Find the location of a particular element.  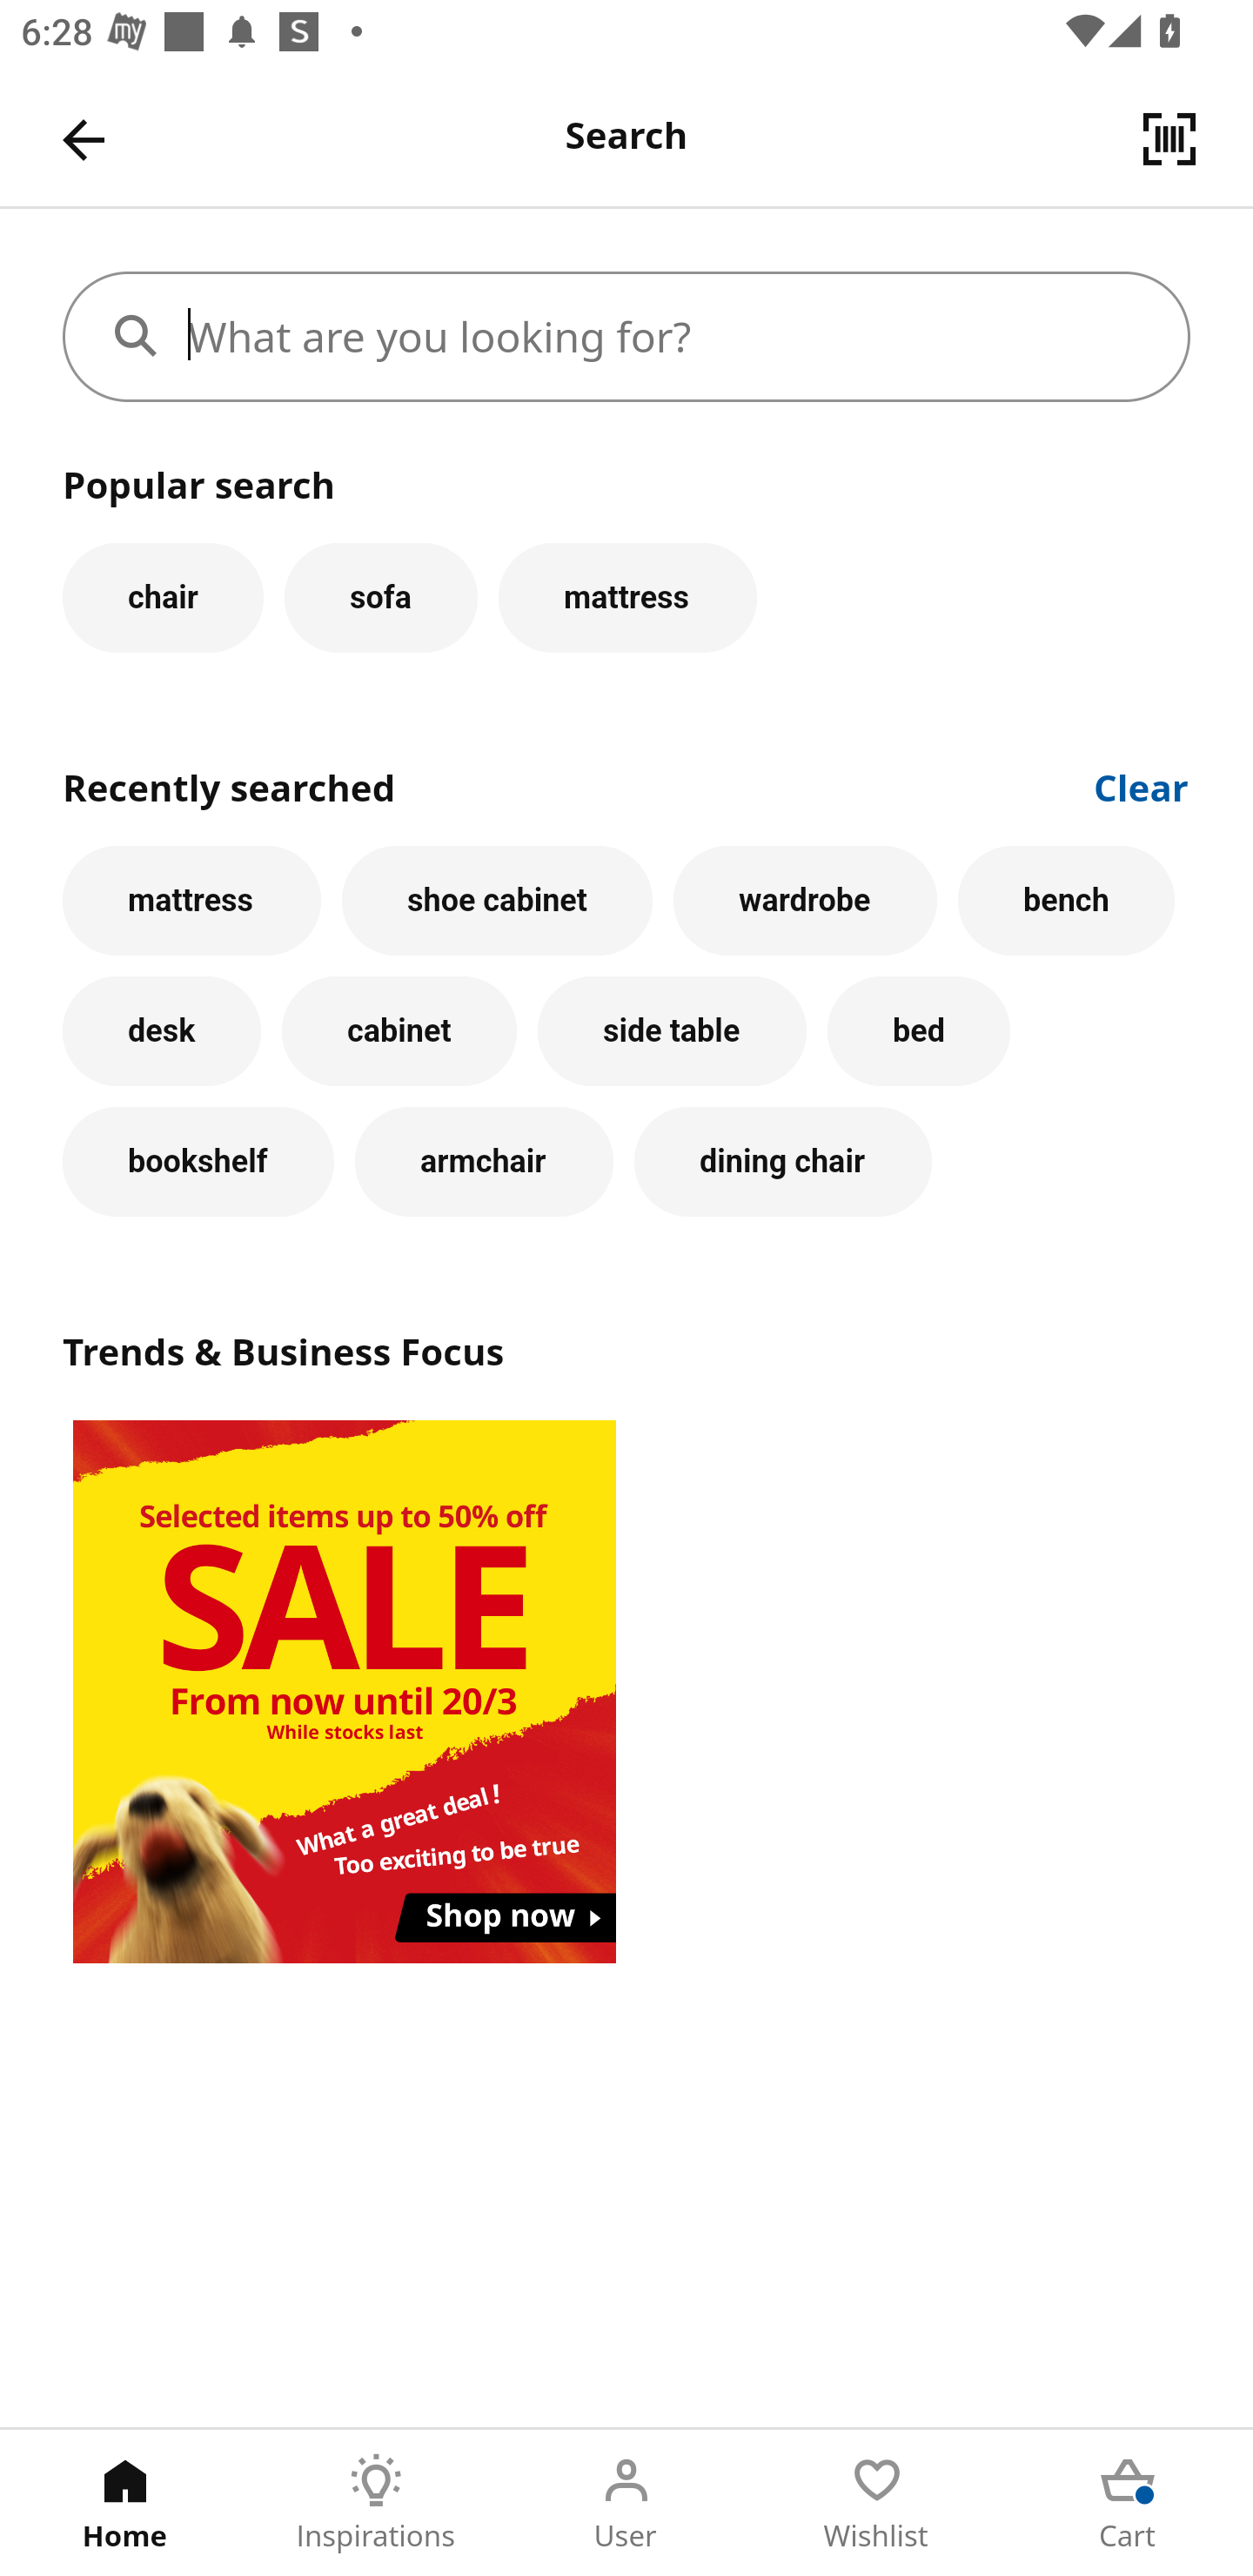

wardrobe is located at coordinates (806, 900).